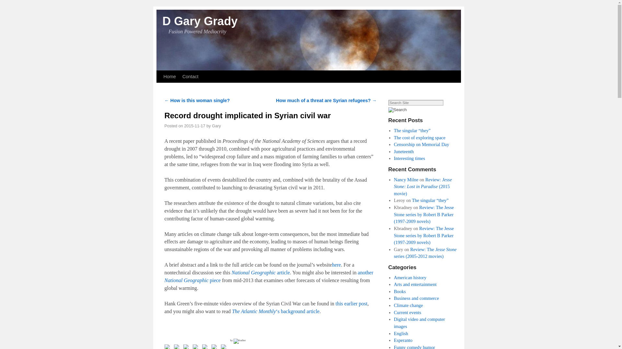 This screenshot has height=349, width=622. I want to click on View all posts by Gary, so click(216, 126).